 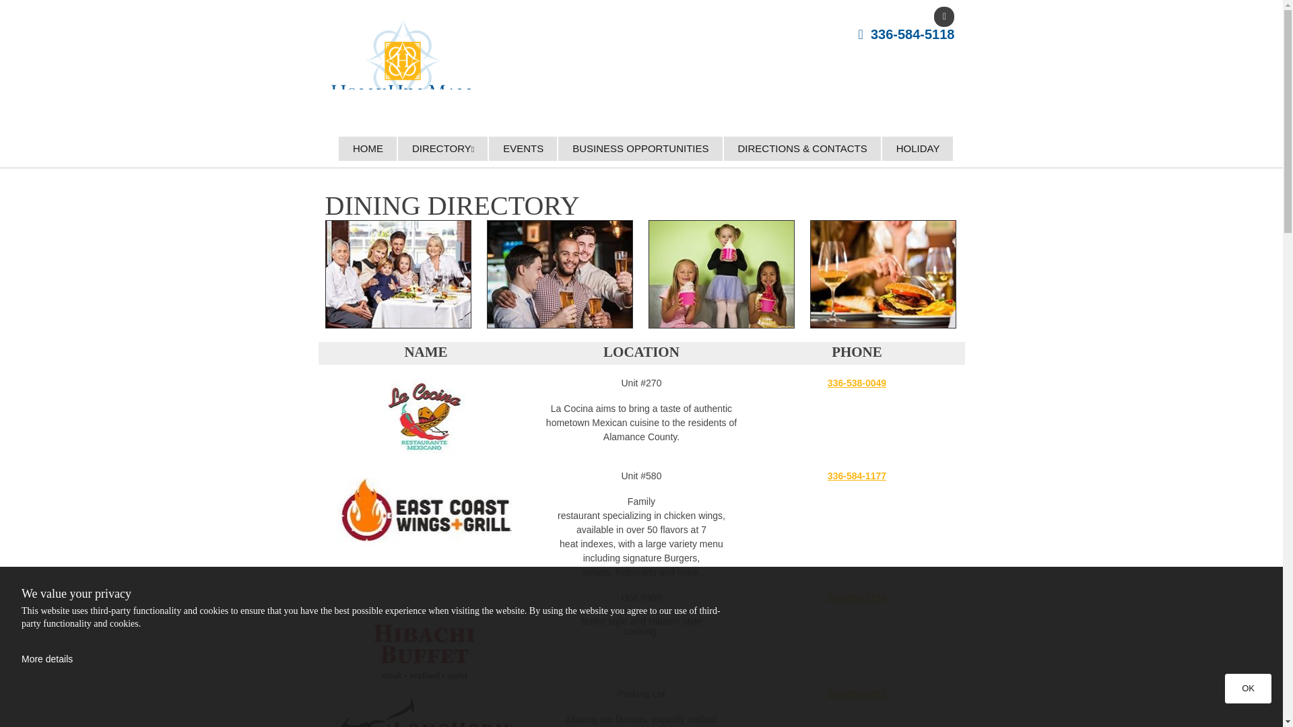 What do you see at coordinates (640, 148) in the screenshot?
I see `BUSINESS OPPORTUNITIES` at bounding box center [640, 148].